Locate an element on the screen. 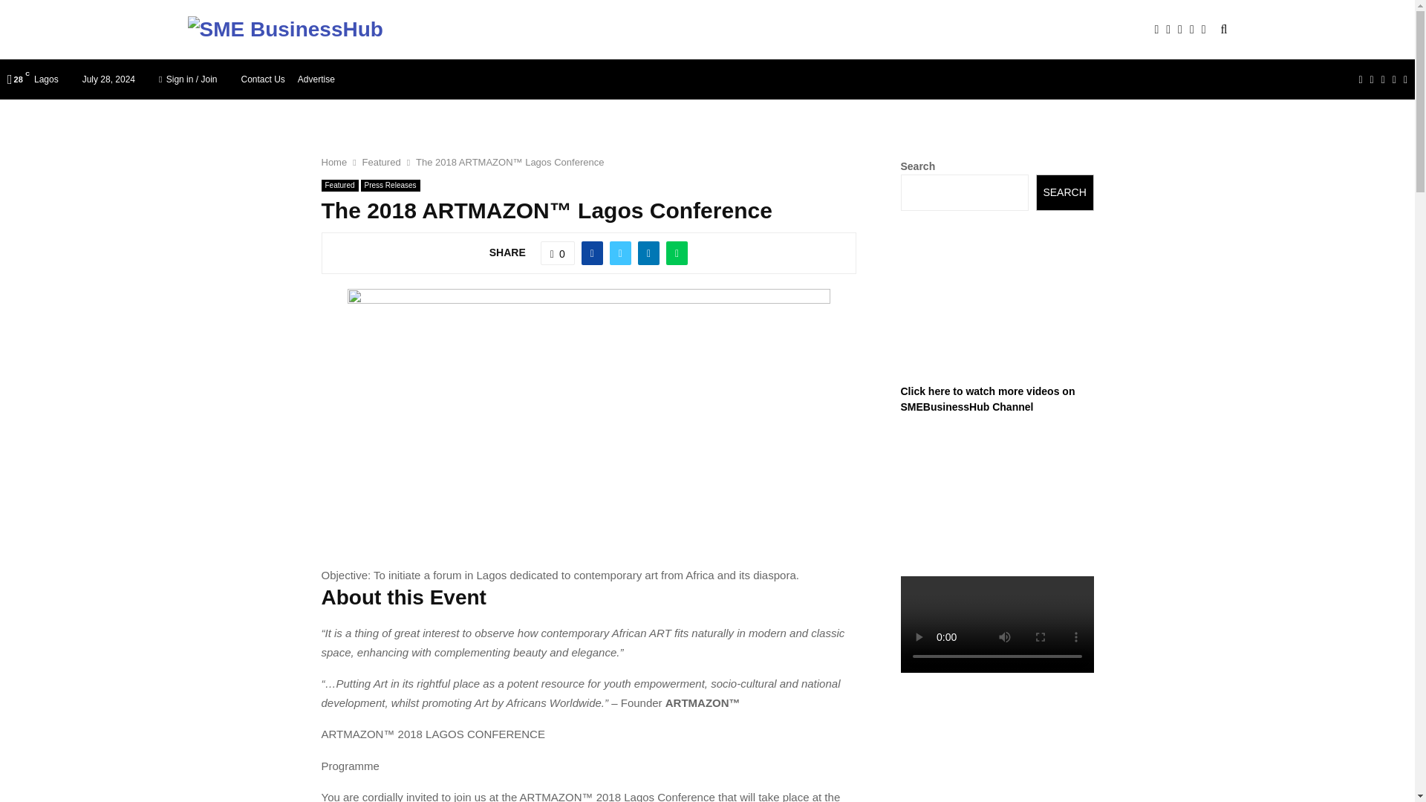  Sign up new account is located at coordinates (708, 438).